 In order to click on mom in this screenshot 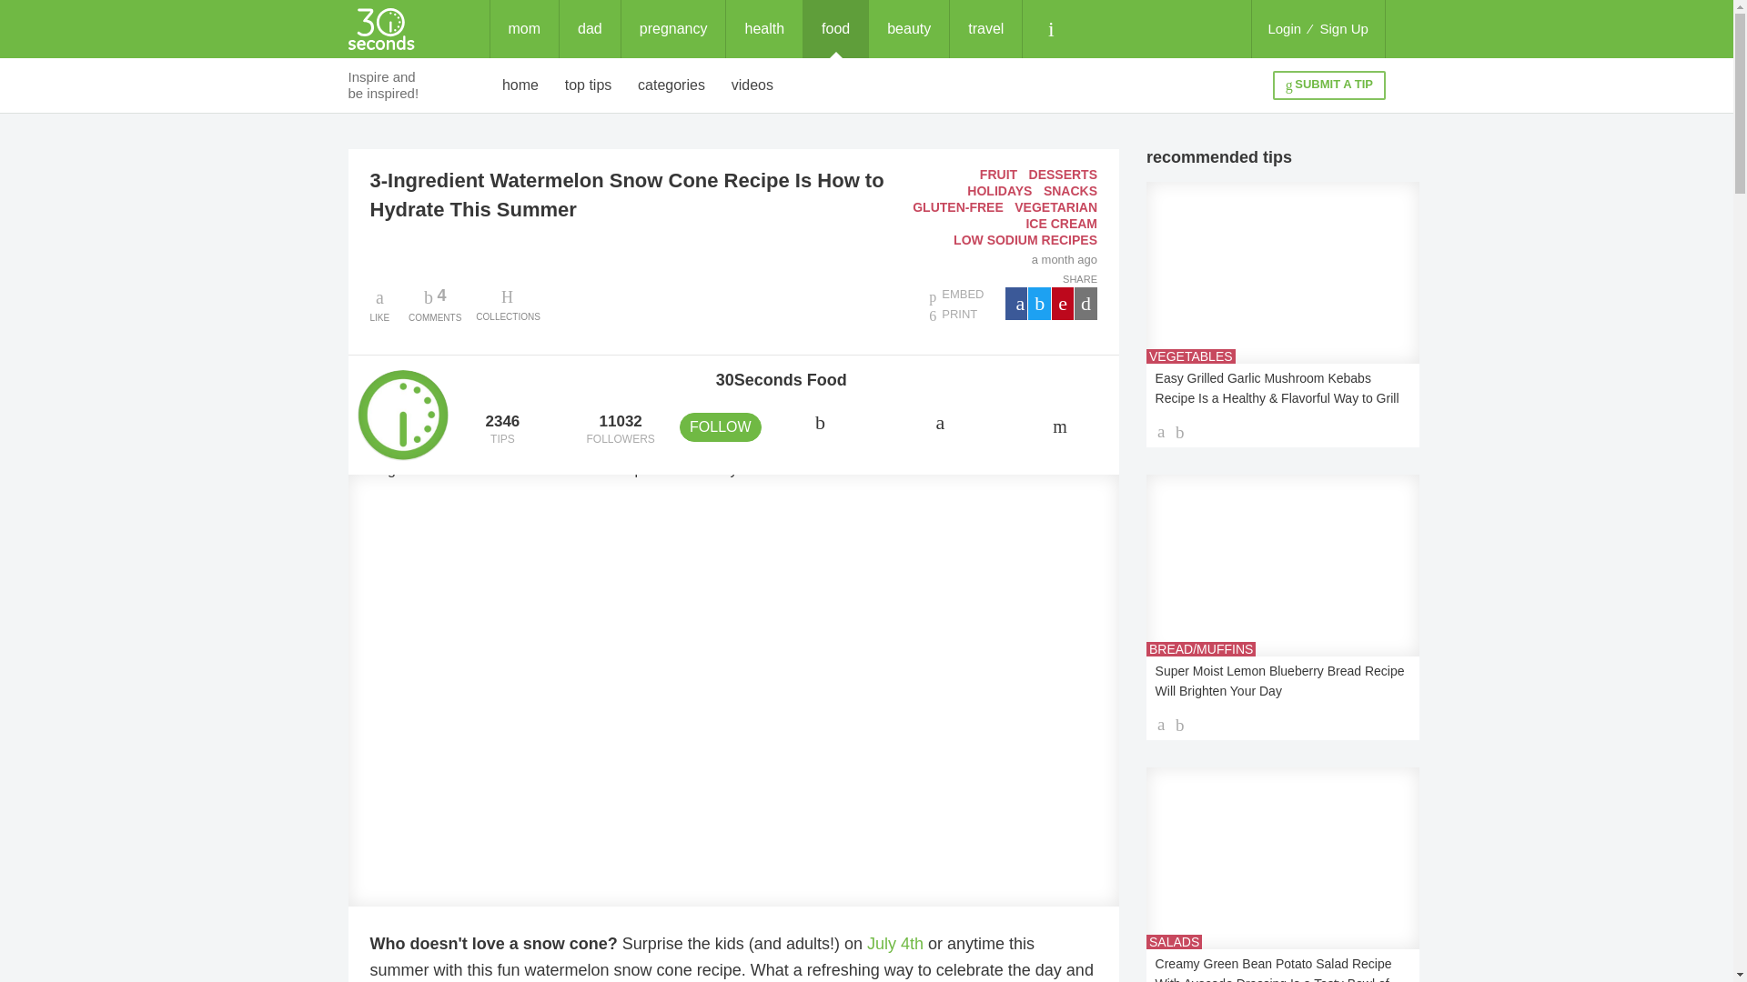, I will do `click(590, 29)`.